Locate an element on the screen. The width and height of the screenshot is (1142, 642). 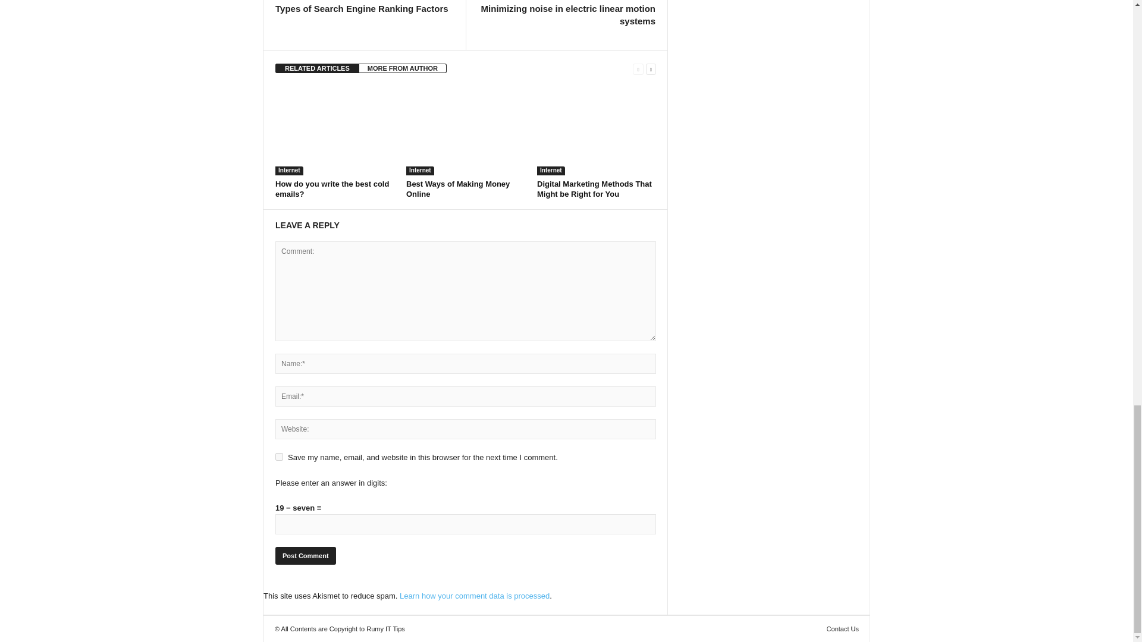
Types of Search Engine Ranking Factors is located at coordinates (362, 8).